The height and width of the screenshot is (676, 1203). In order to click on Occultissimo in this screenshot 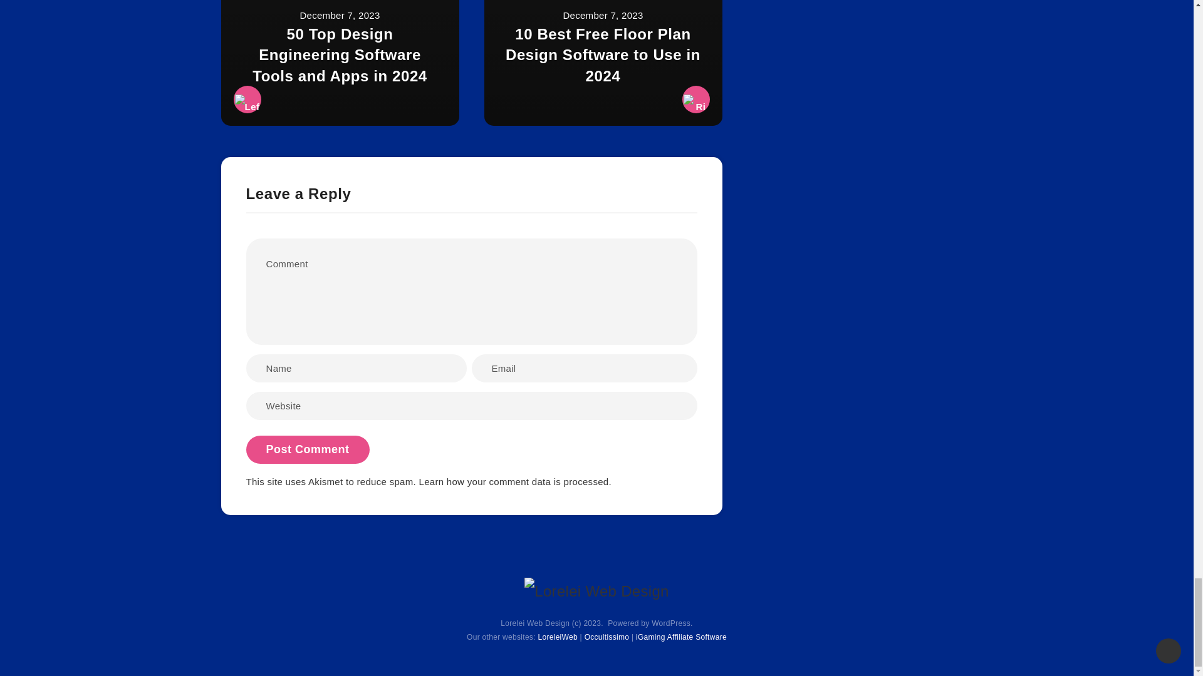, I will do `click(607, 637)`.